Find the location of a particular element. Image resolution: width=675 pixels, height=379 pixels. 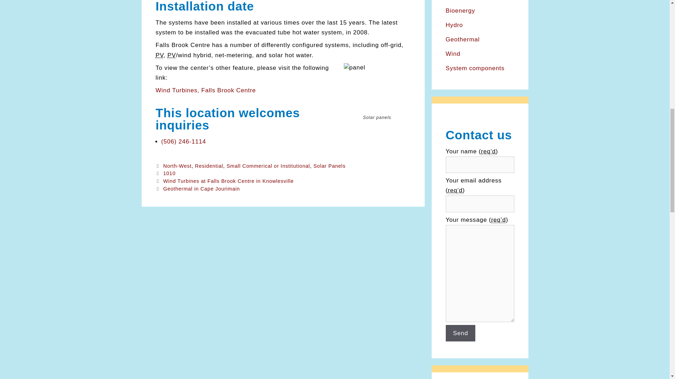

Solar Panels is located at coordinates (329, 166).